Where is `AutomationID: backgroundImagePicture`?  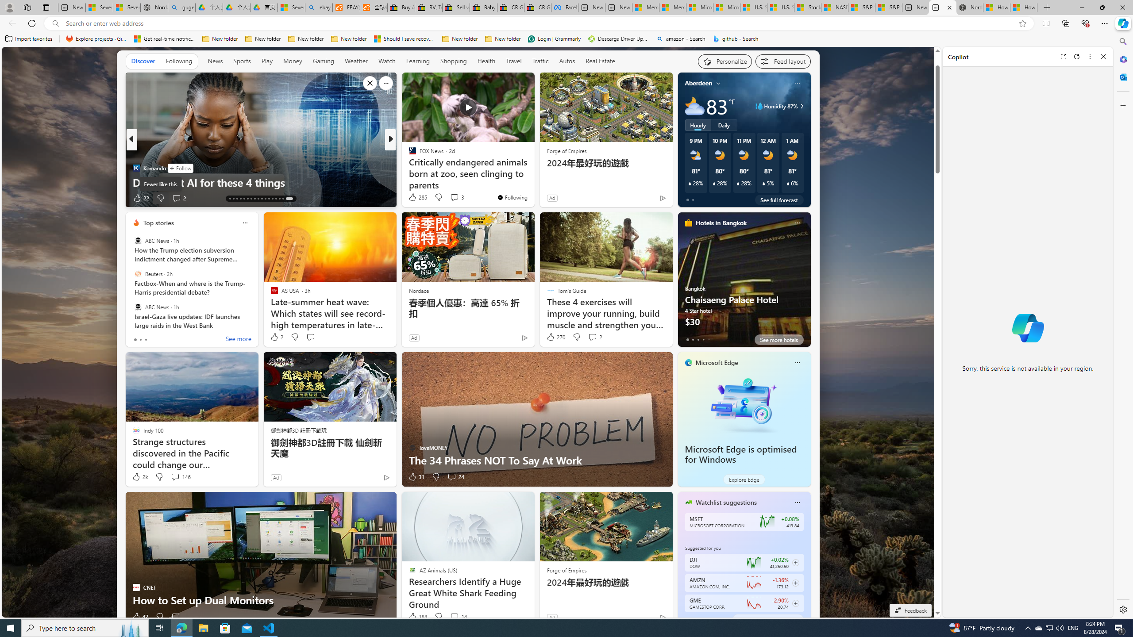 AutomationID: backgroundImagePicture is located at coordinates (468, 332).